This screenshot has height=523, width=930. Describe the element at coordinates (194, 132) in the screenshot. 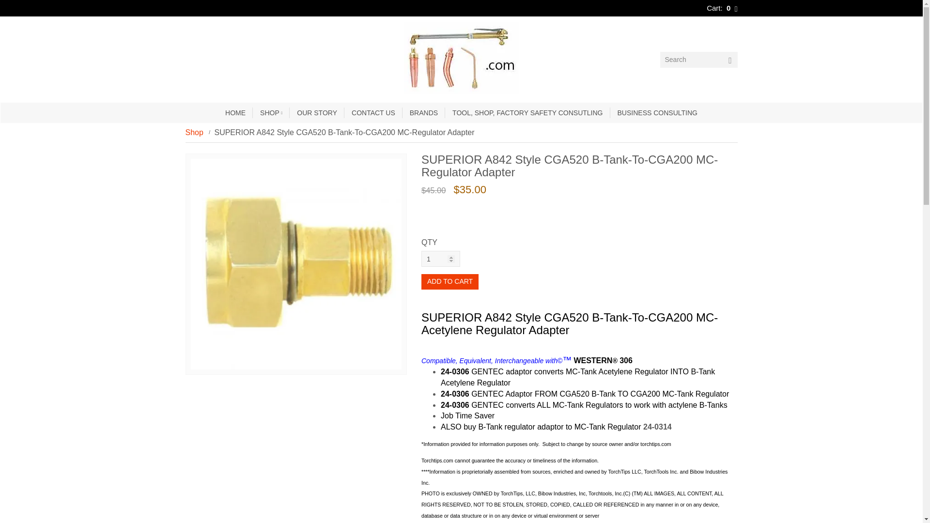

I see `Shop` at that location.